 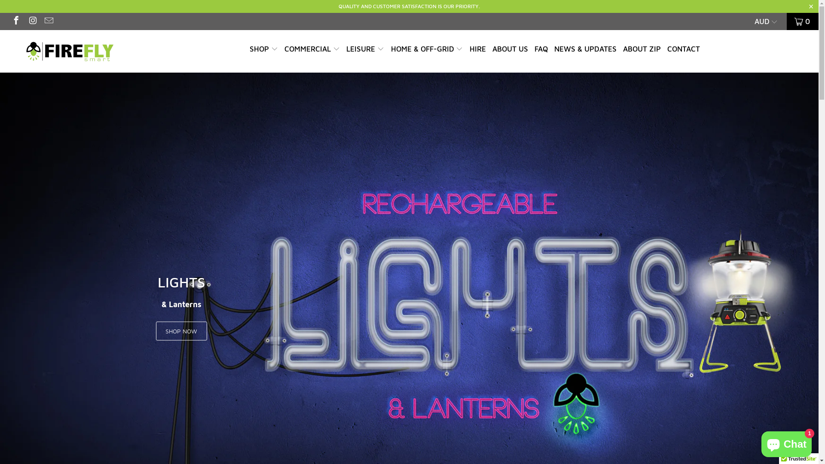 I want to click on SHOP NOW, so click(x=181, y=331).